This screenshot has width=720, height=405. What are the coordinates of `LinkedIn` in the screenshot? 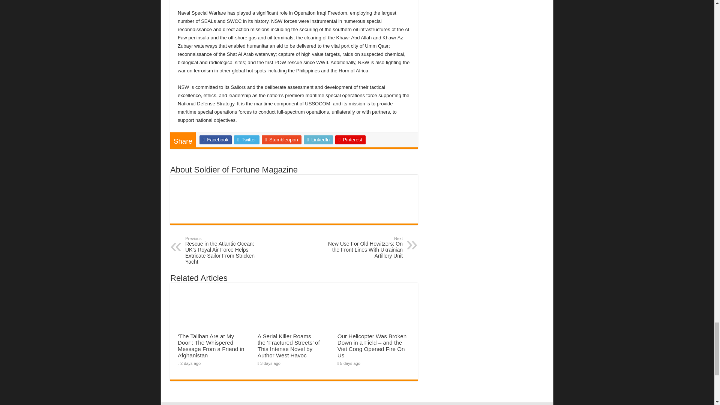 It's located at (318, 139).